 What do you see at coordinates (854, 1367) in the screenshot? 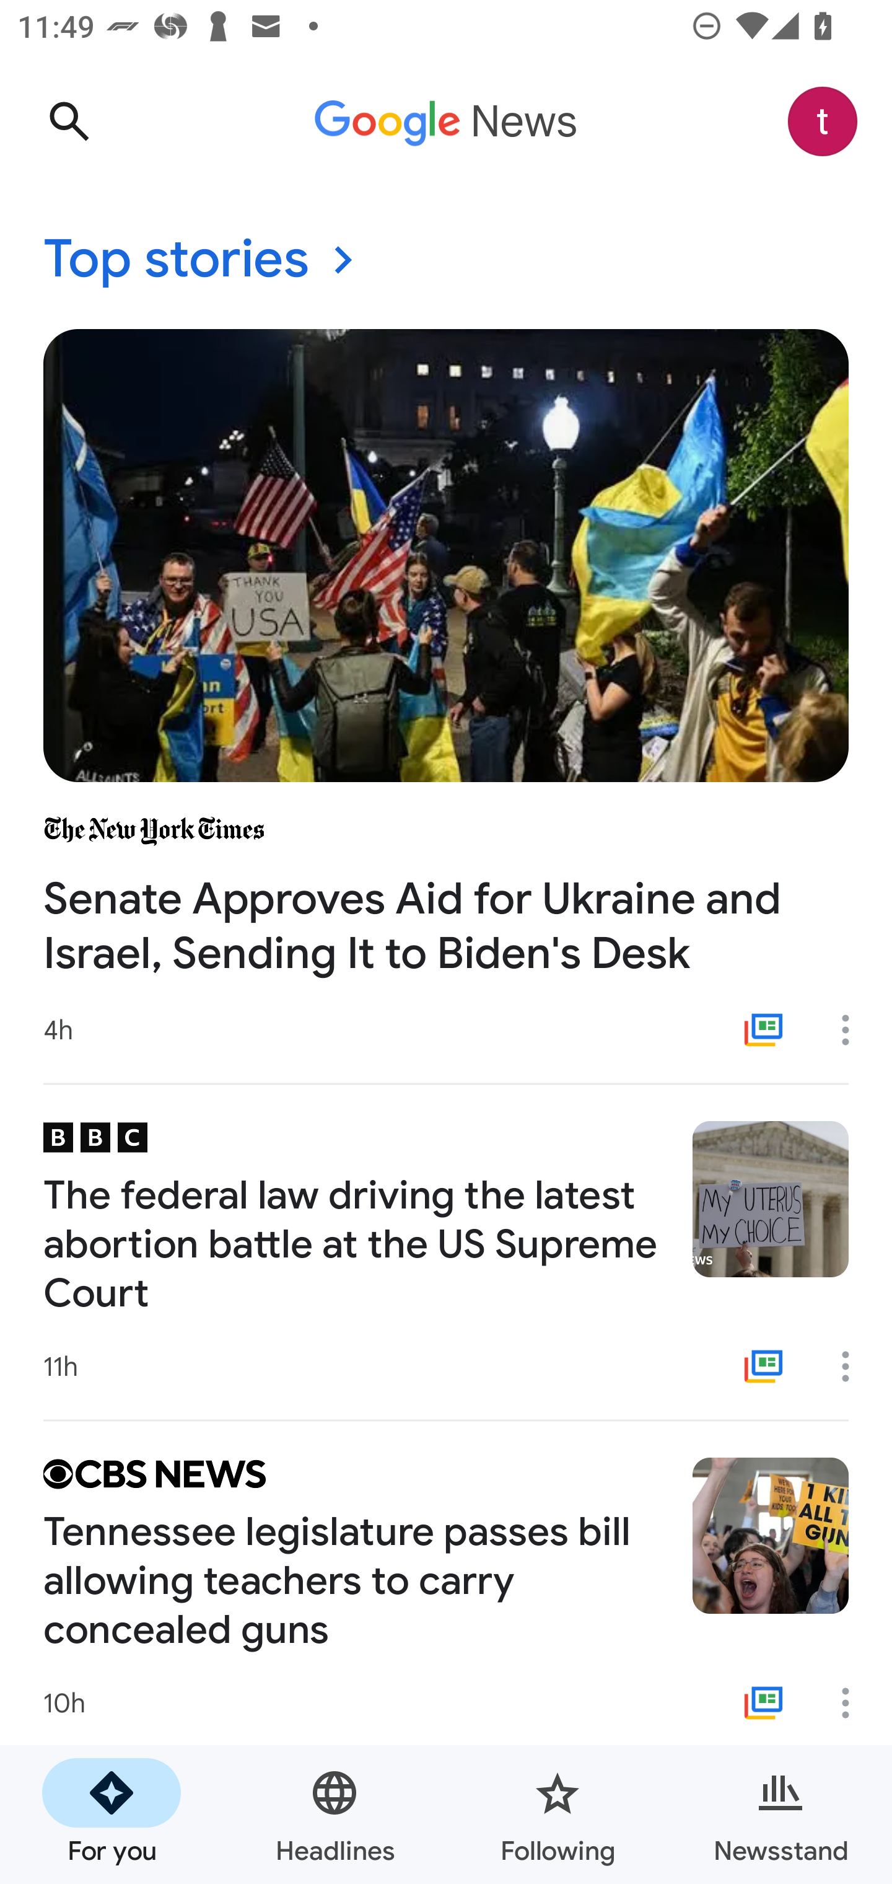
I see `More options` at bounding box center [854, 1367].